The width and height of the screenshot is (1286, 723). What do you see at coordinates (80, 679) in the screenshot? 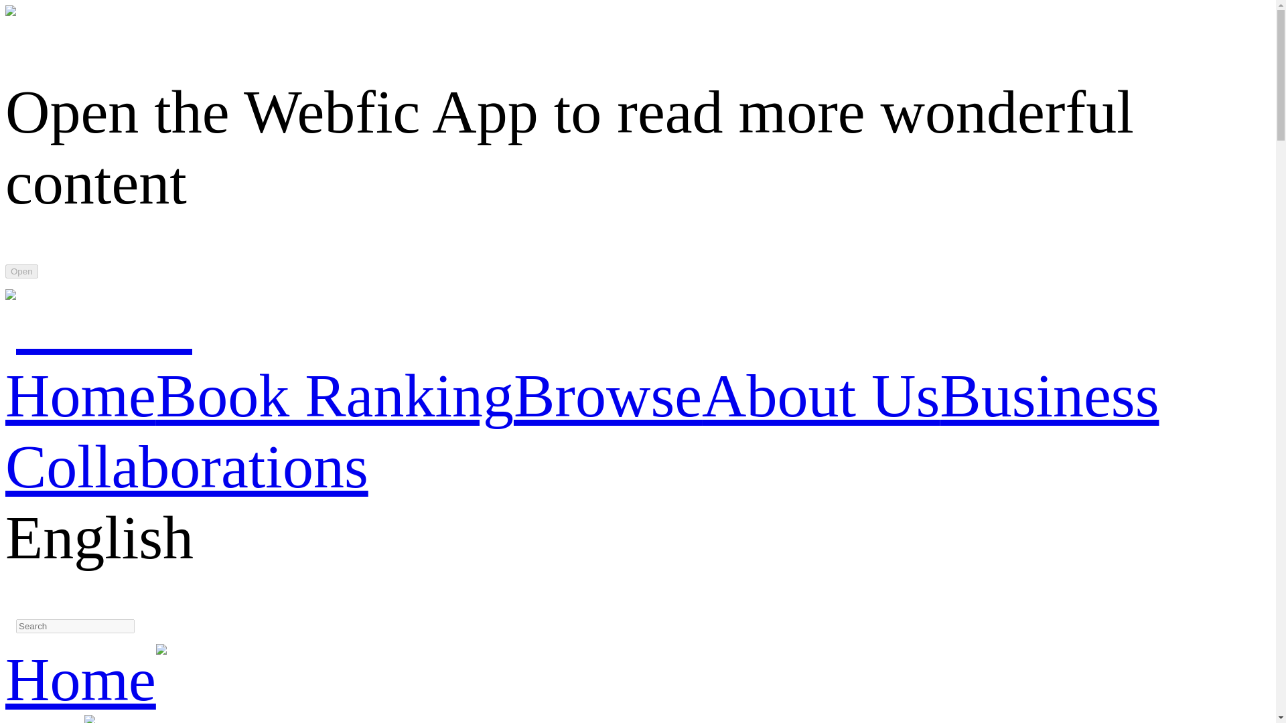
I see `Home` at bounding box center [80, 679].